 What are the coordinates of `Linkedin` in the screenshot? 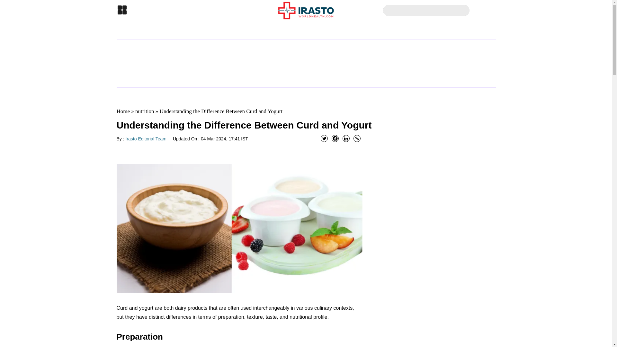 It's located at (346, 138).